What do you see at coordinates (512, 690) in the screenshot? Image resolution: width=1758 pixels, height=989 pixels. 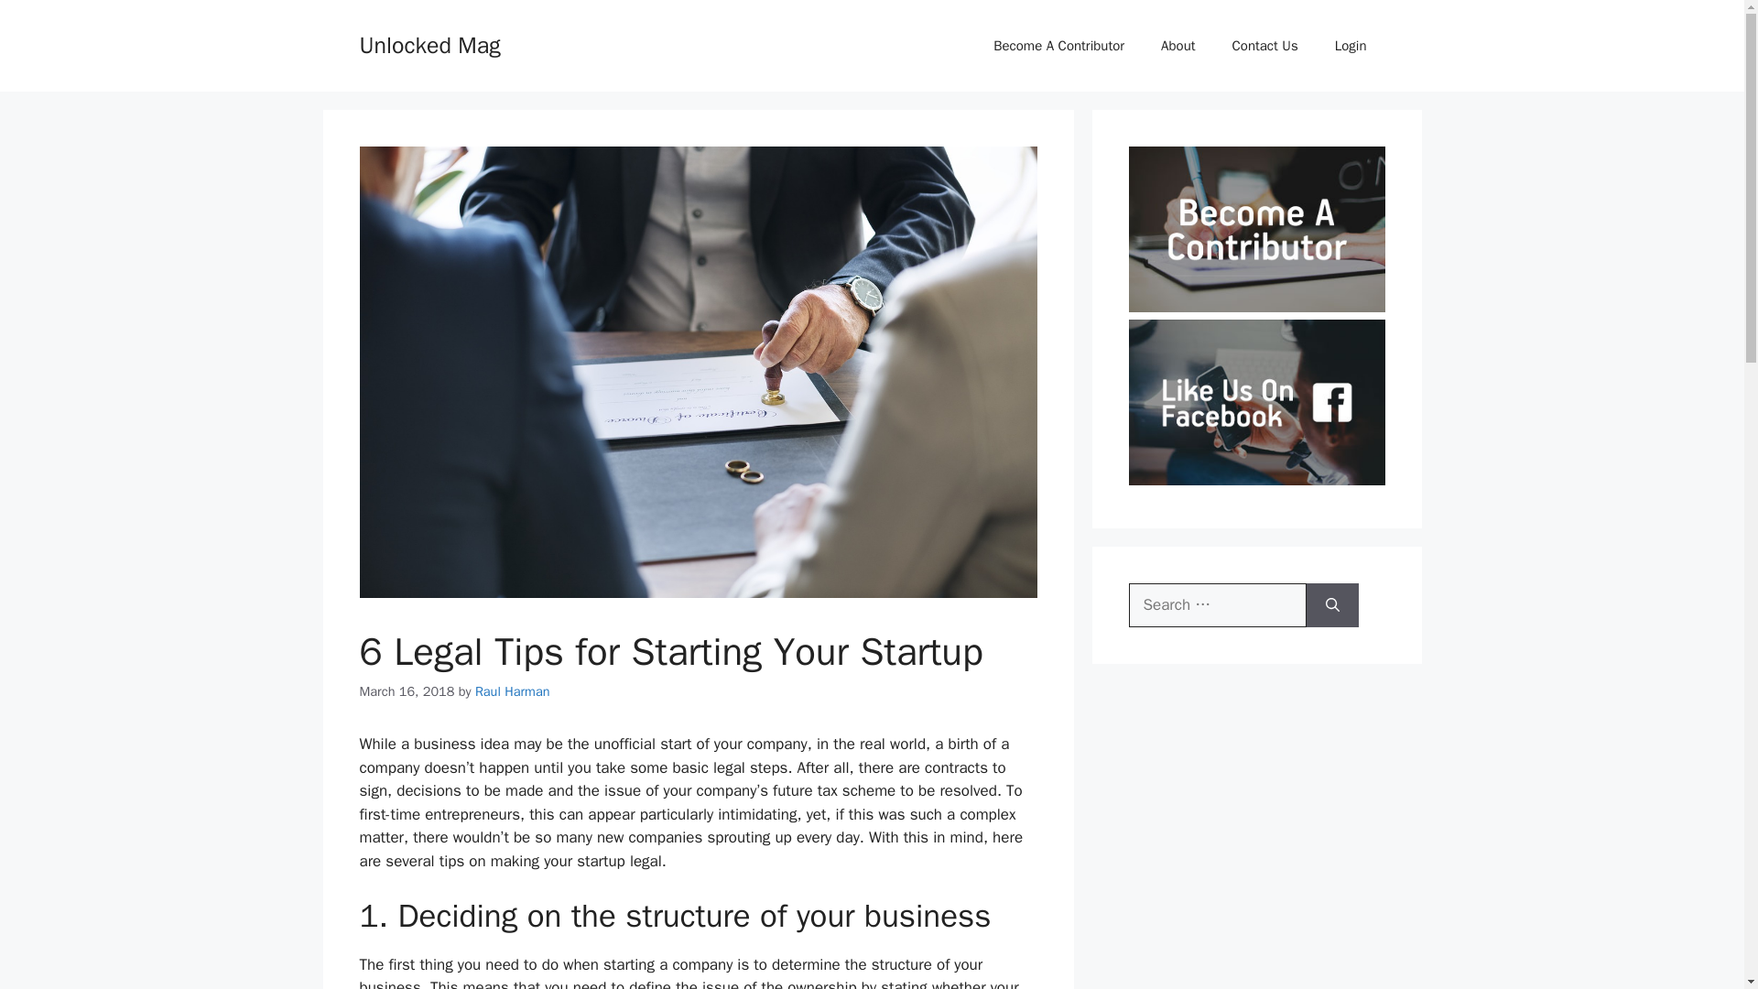 I see `Raul Harman` at bounding box center [512, 690].